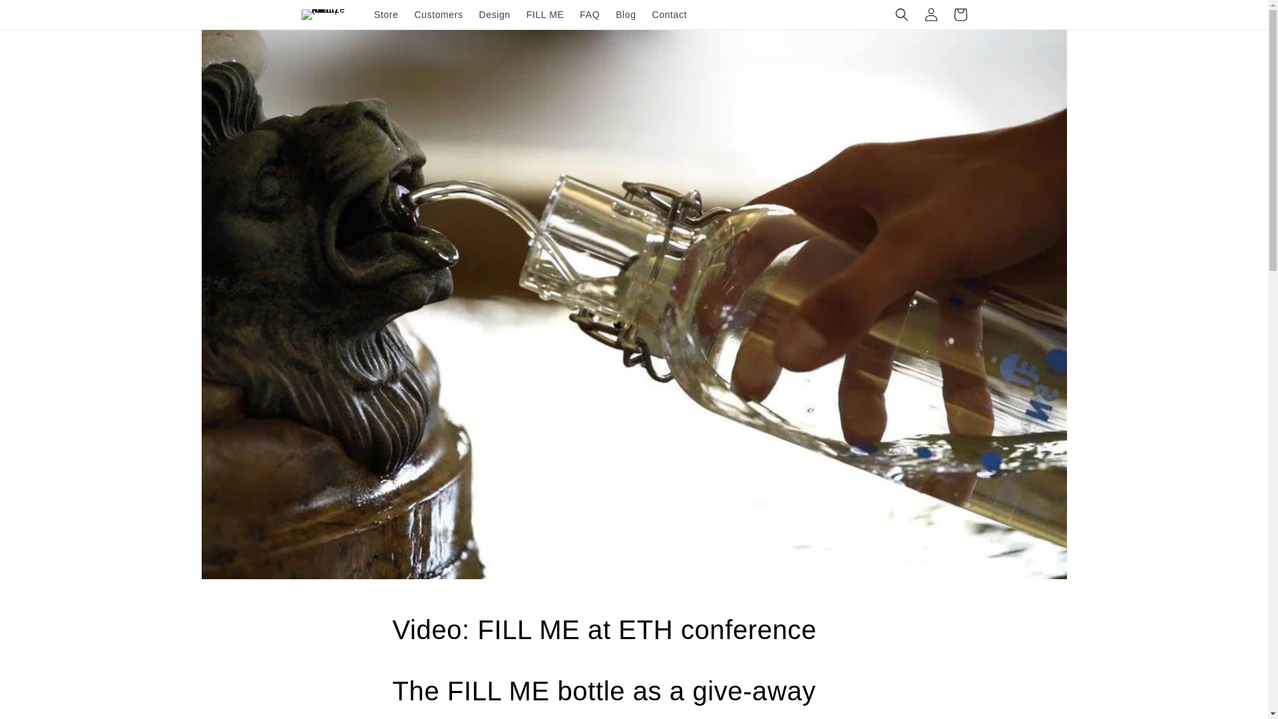  Describe the element at coordinates (386, 15) in the screenshot. I see `Store` at that location.